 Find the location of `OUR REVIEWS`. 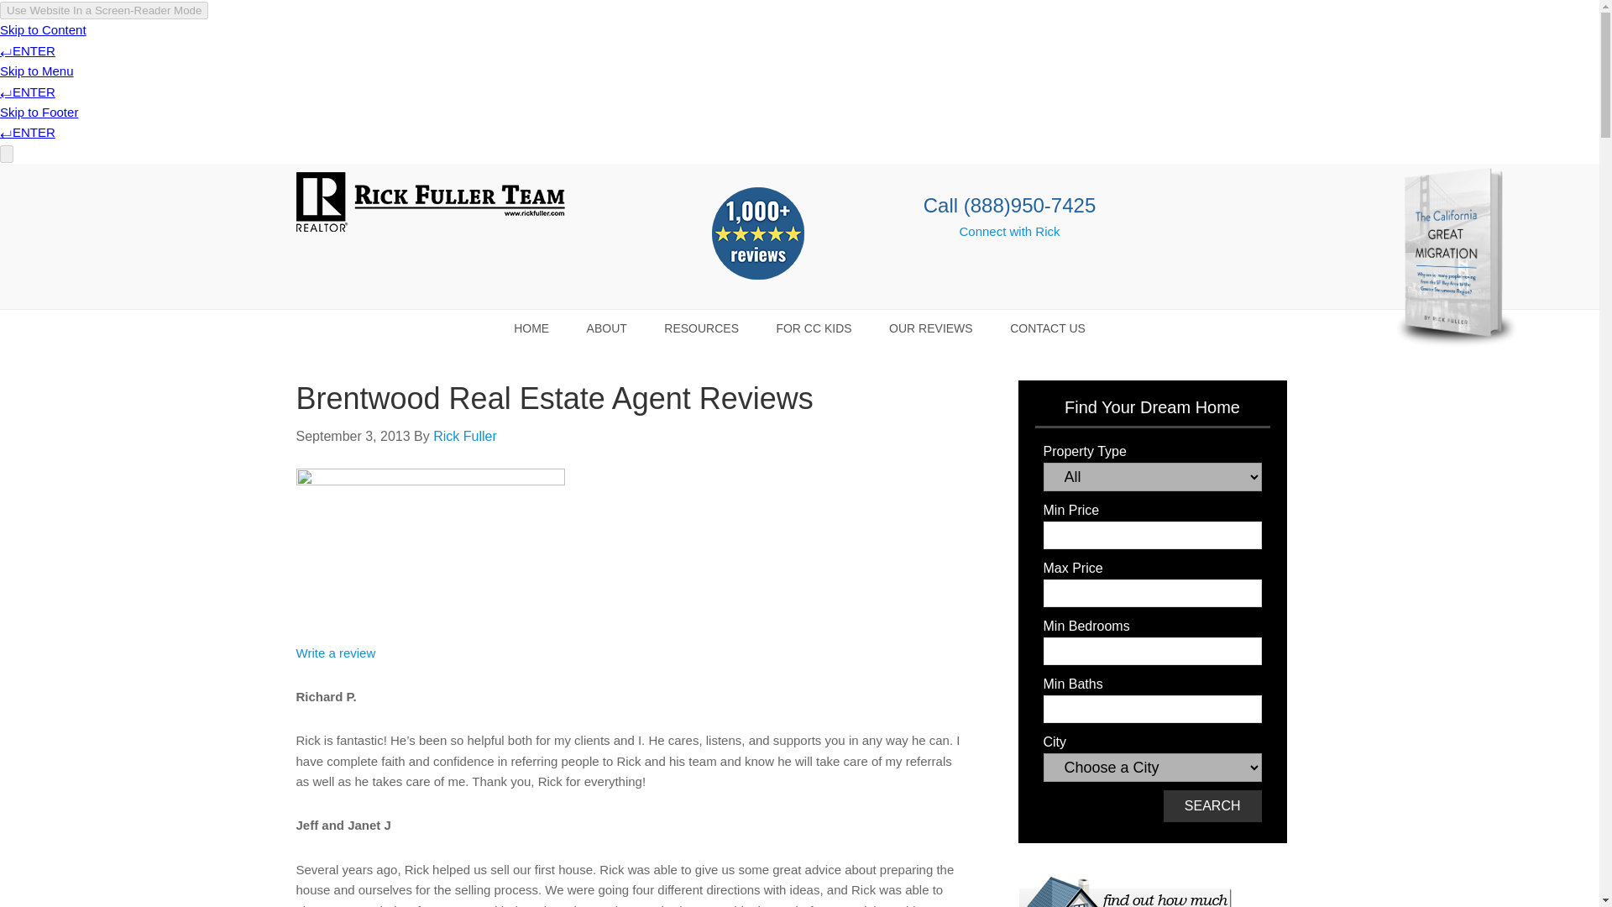

OUR REVIEWS is located at coordinates (930, 328).